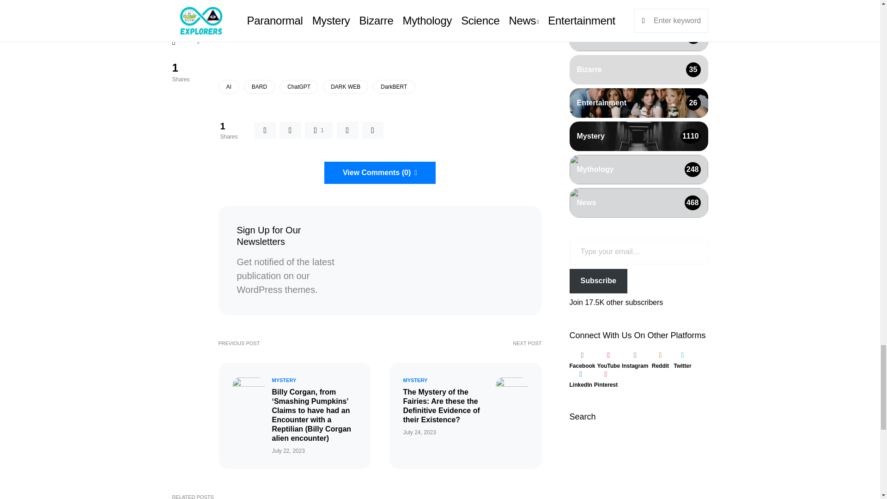 This screenshot has width=887, height=499. What do you see at coordinates (339, 30) in the screenshot?
I see `Click to share on Twitter` at bounding box center [339, 30].